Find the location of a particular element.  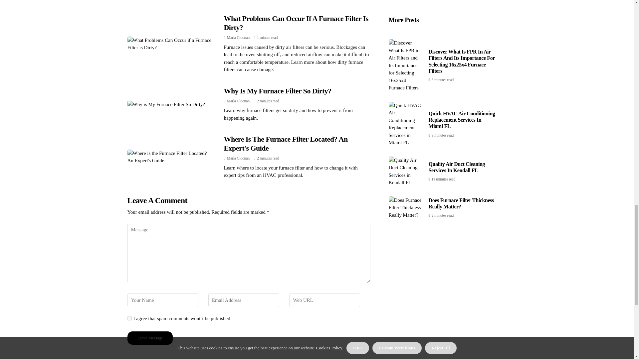

Marla Cloonan is located at coordinates (238, 37).